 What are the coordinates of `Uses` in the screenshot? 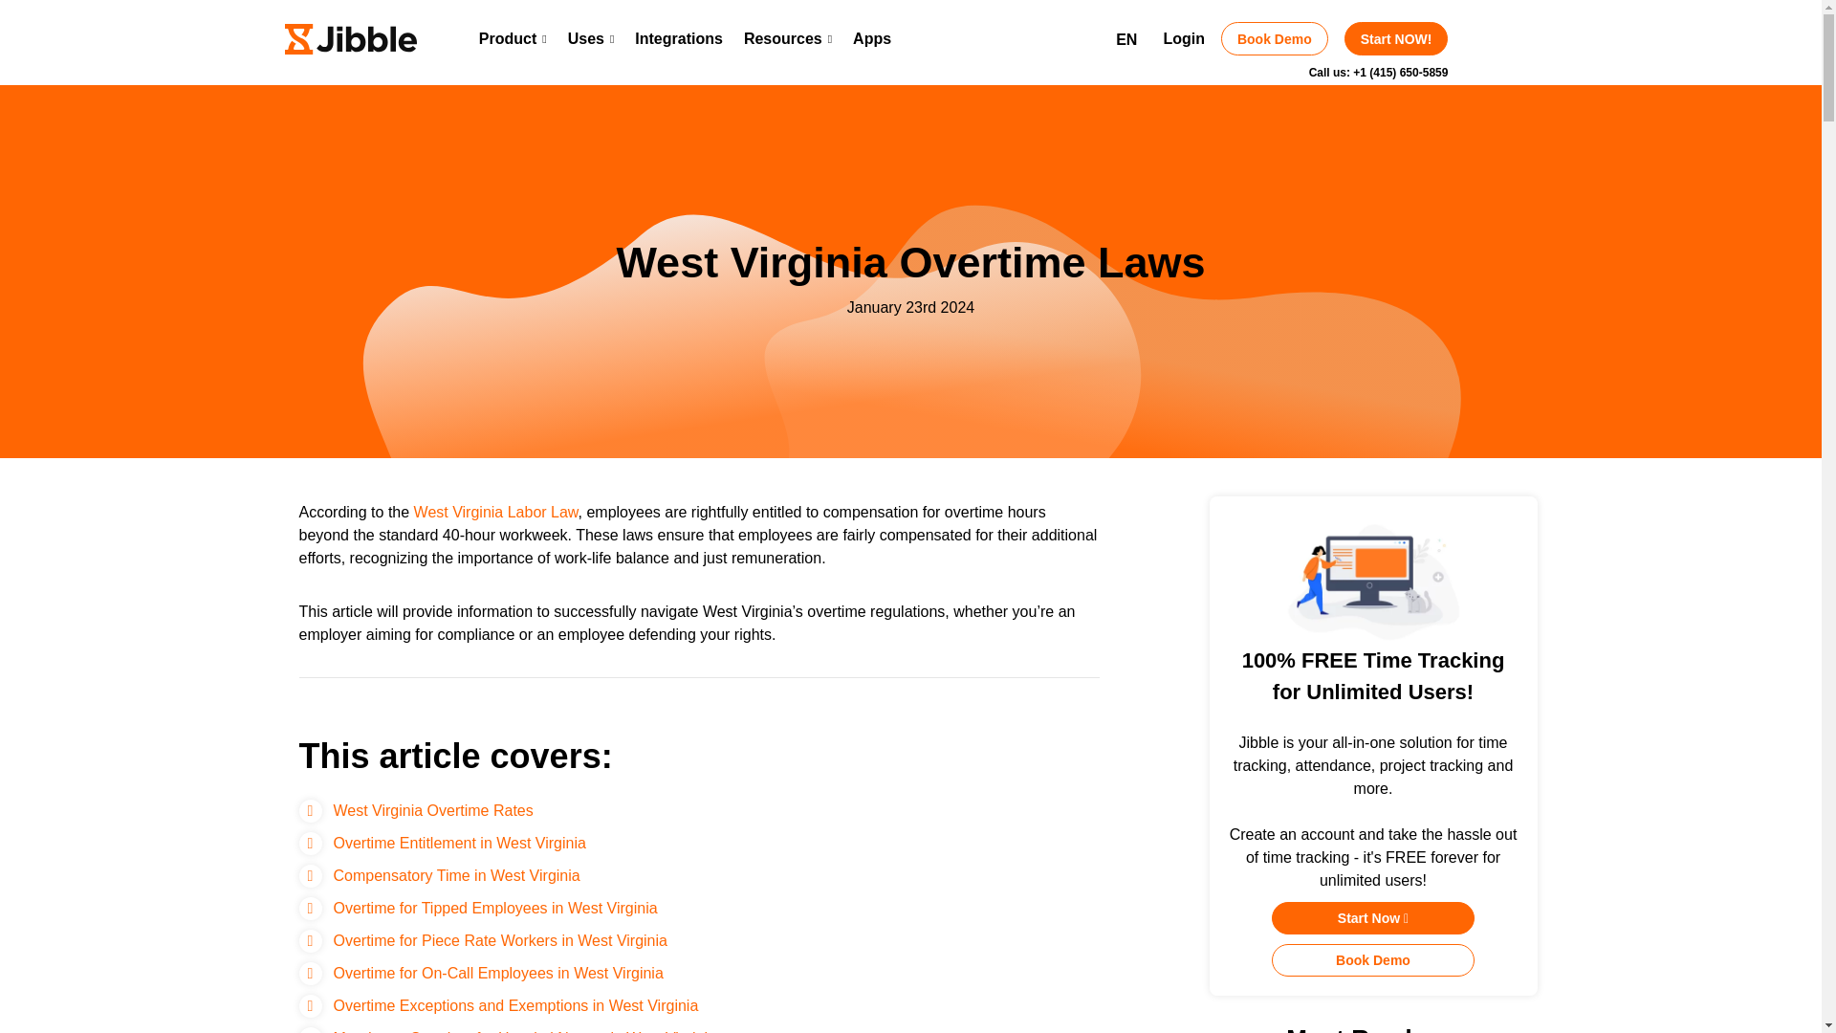 It's located at (591, 38).